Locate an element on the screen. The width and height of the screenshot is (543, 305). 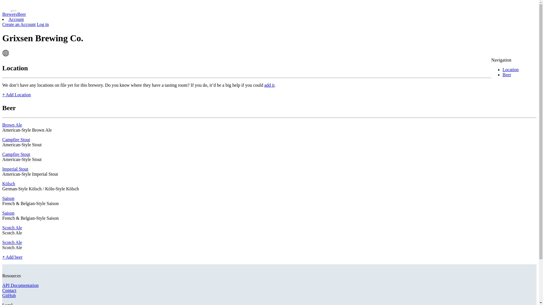
Scotch Ale is located at coordinates (12, 242).